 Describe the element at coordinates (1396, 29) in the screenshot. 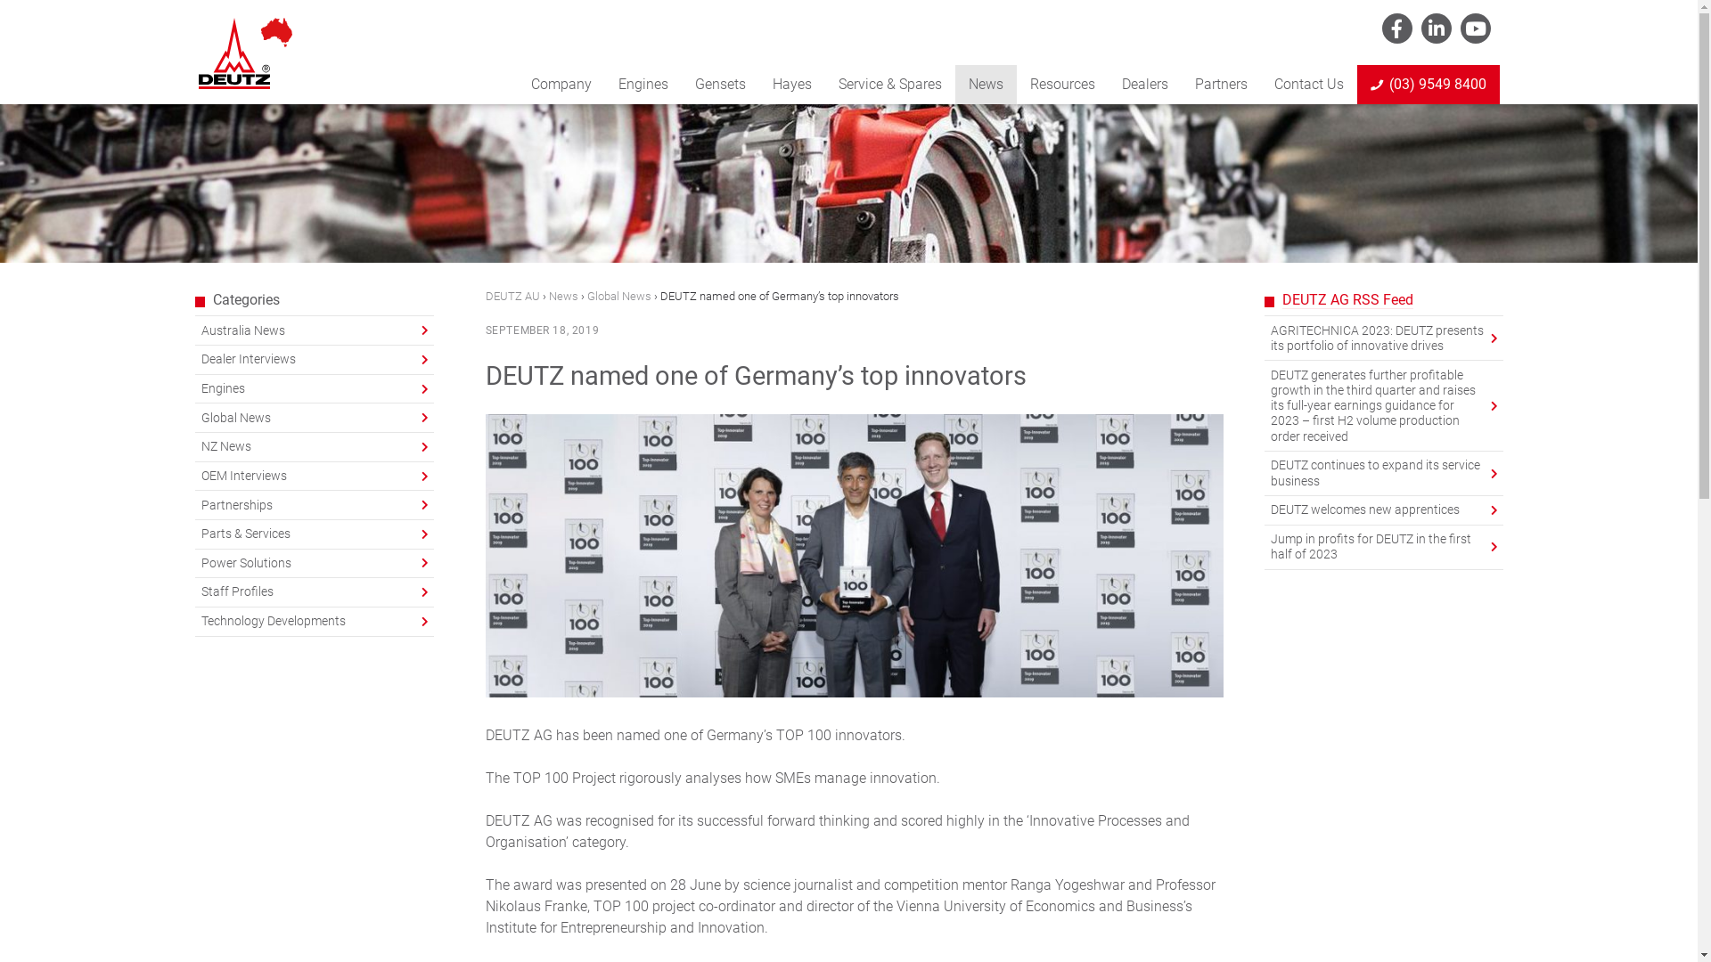

I see `Follow us on Facebook` at that location.